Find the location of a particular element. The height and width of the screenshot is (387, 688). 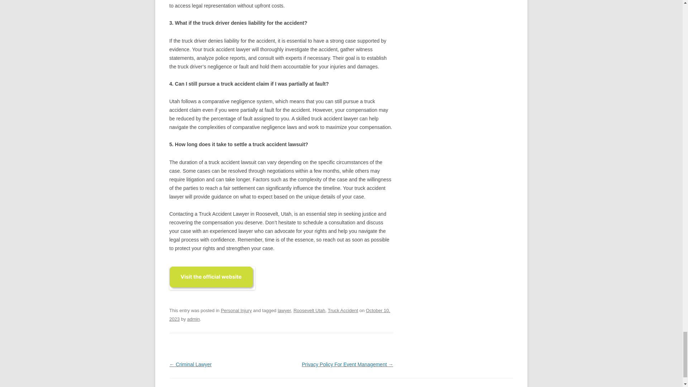

View all posts by admin is located at coordinates (193, 319).